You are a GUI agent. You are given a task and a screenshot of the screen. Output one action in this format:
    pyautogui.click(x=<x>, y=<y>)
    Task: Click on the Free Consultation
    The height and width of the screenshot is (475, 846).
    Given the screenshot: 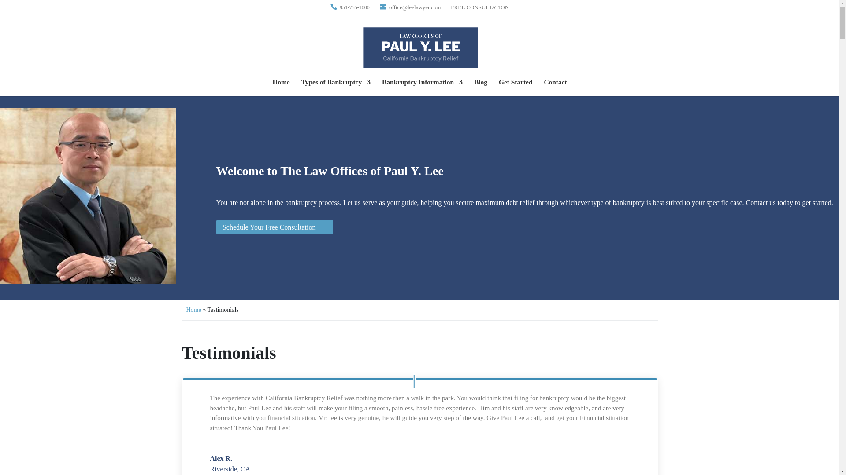 What is the action you would take?
    pyautogui.click(x=480, y=7)
    